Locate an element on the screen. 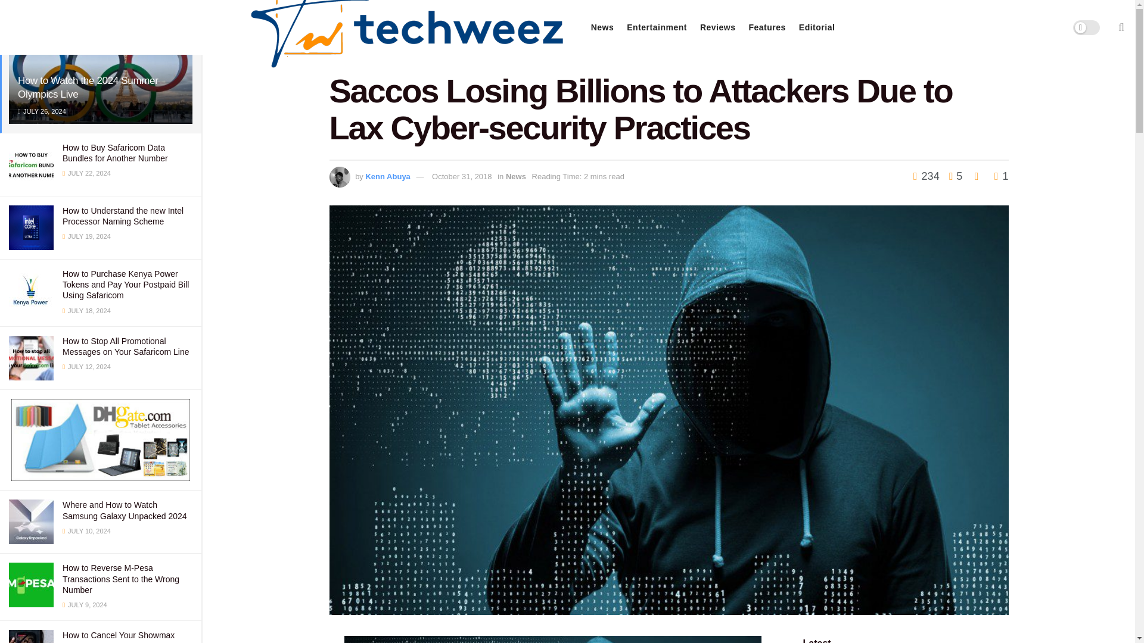 This screenshot has width=1144, height=643. How to Cancel Your Showmax Subscription on Phone is located at coordinates (119, 637).